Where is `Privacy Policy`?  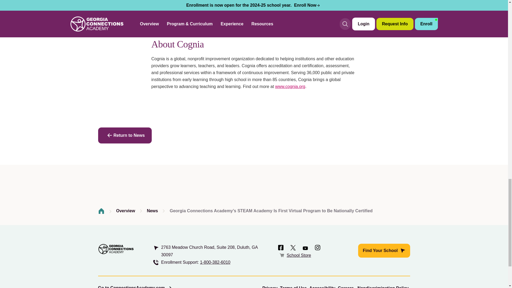 Privacy Policy is located at coordinates (270, 287).